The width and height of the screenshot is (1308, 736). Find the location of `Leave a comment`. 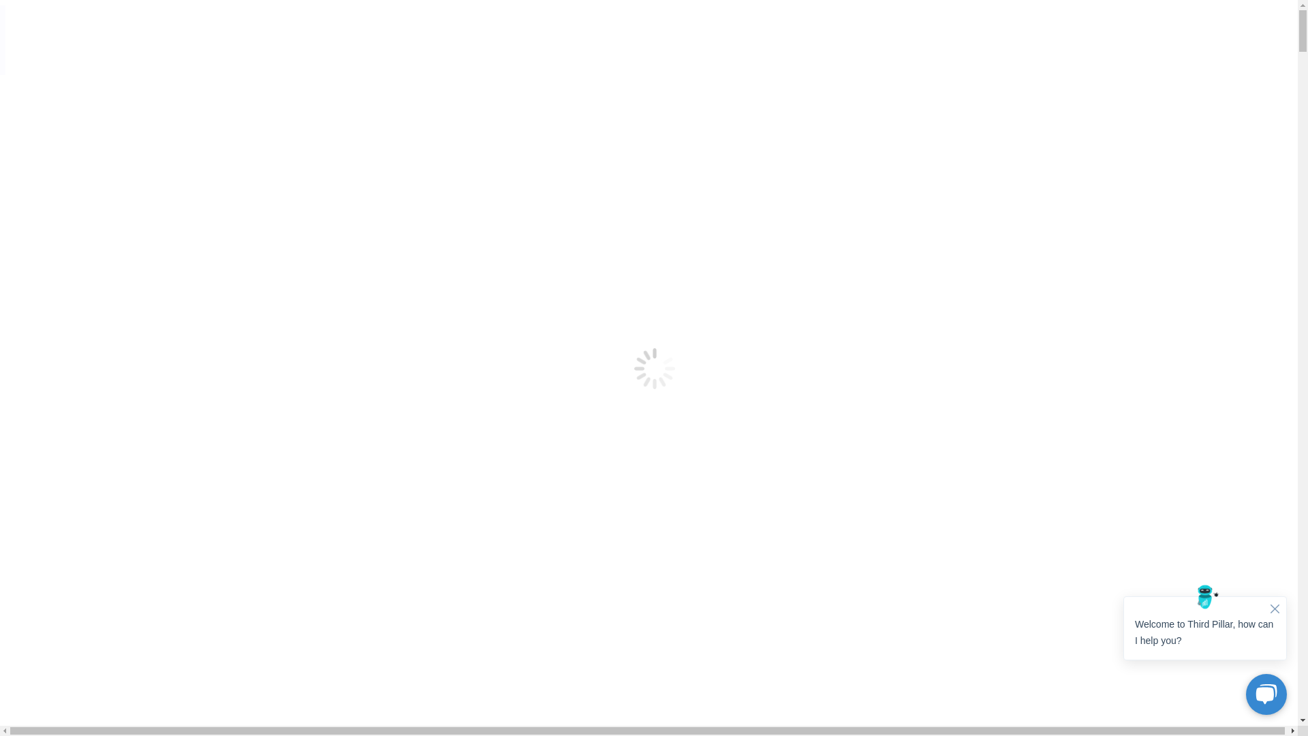

Leave a comment is located at coordinates (199, 315).